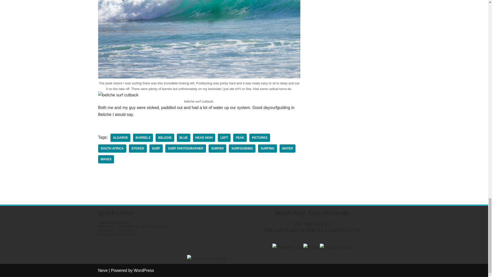  Describe the element at coordinates (240, 137) in the screenshot. I see `peak` at that location.